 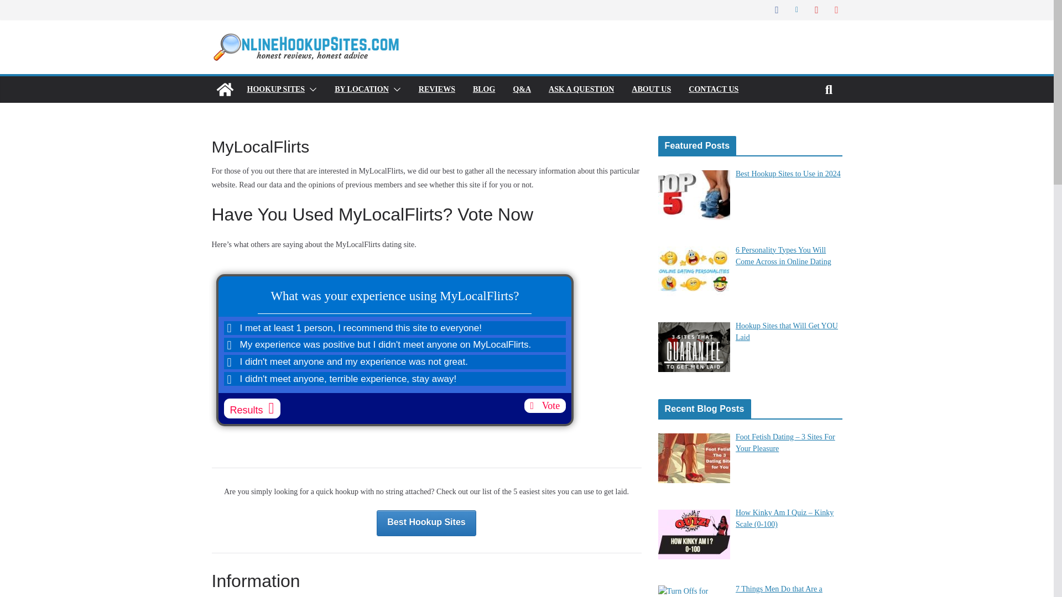 I want to click on Best Hookup Sites to Use in 2024, so click(x=788, y=174).